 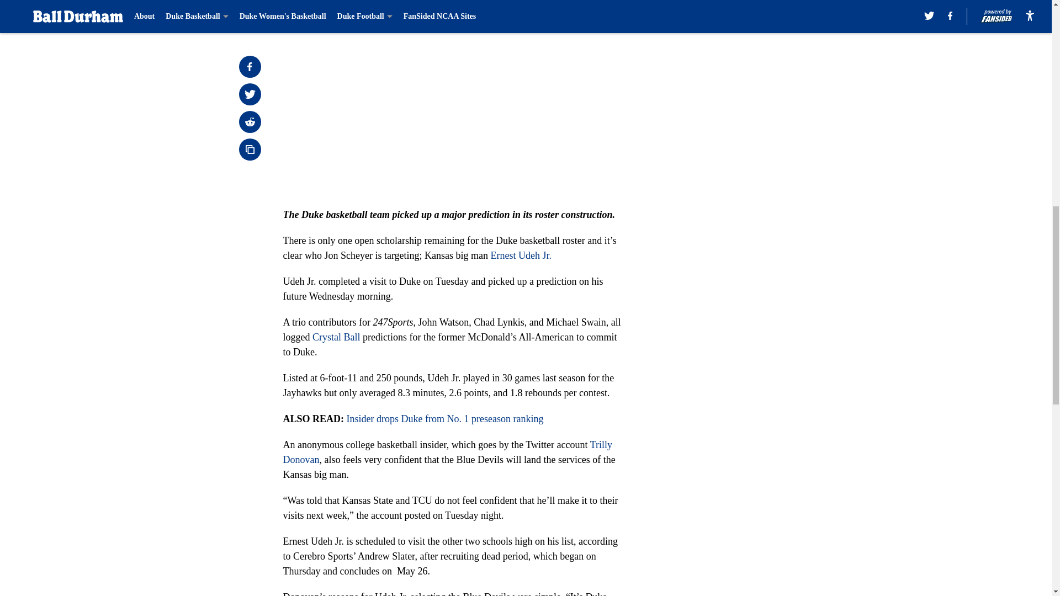 I want to click on Insider drops Duke from No. 1 preseason ranking, so click(x=445, y=418).